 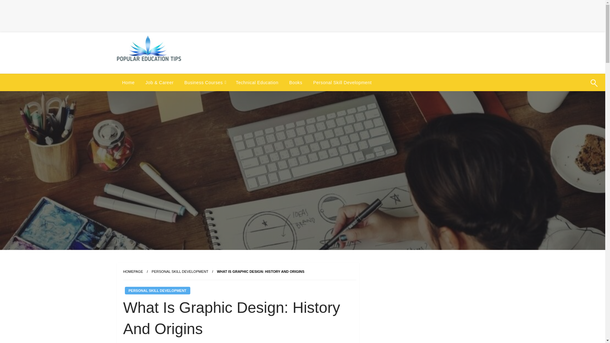 What do you see at coordinates (579, 87) in the screenshot?
I see `Search` at bounding box center [579, 87].